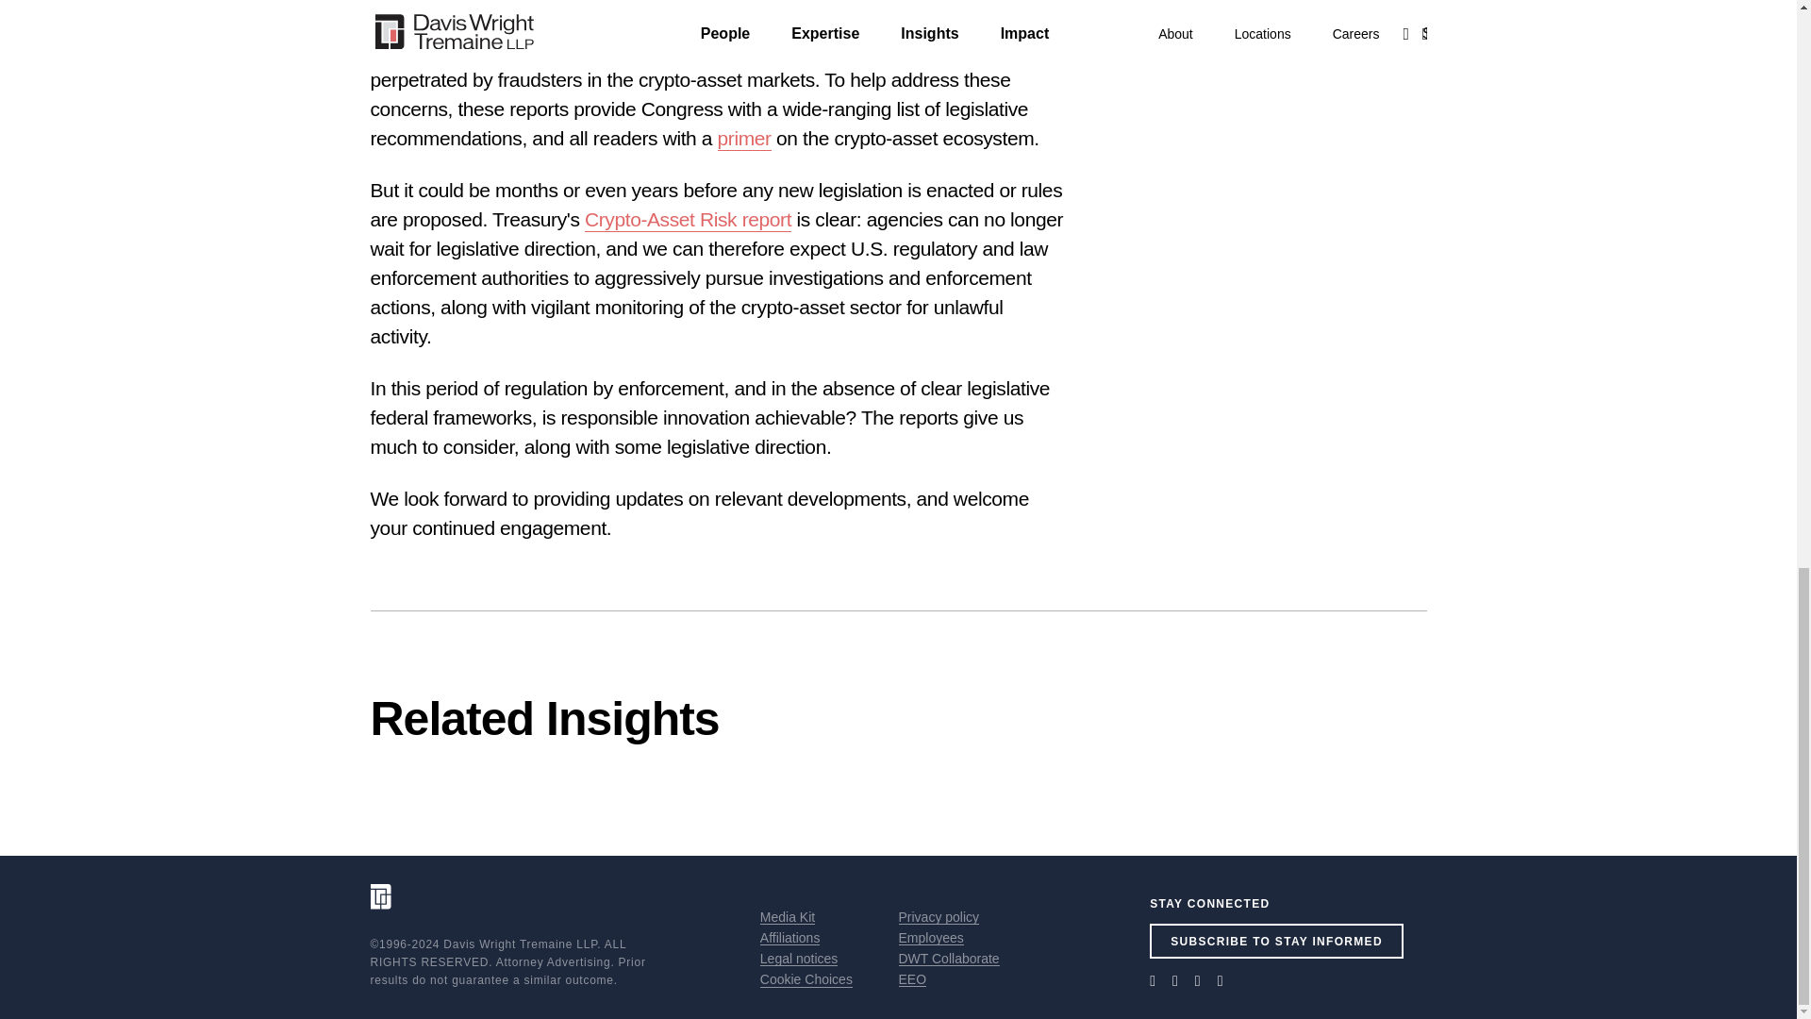  I want to click on Affiliations, so click(790, 938).